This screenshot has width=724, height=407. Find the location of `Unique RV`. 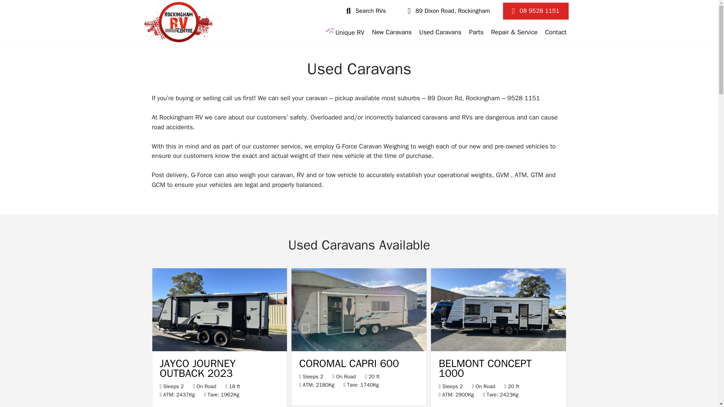

Unique RV is located at coordinates (345, 32).